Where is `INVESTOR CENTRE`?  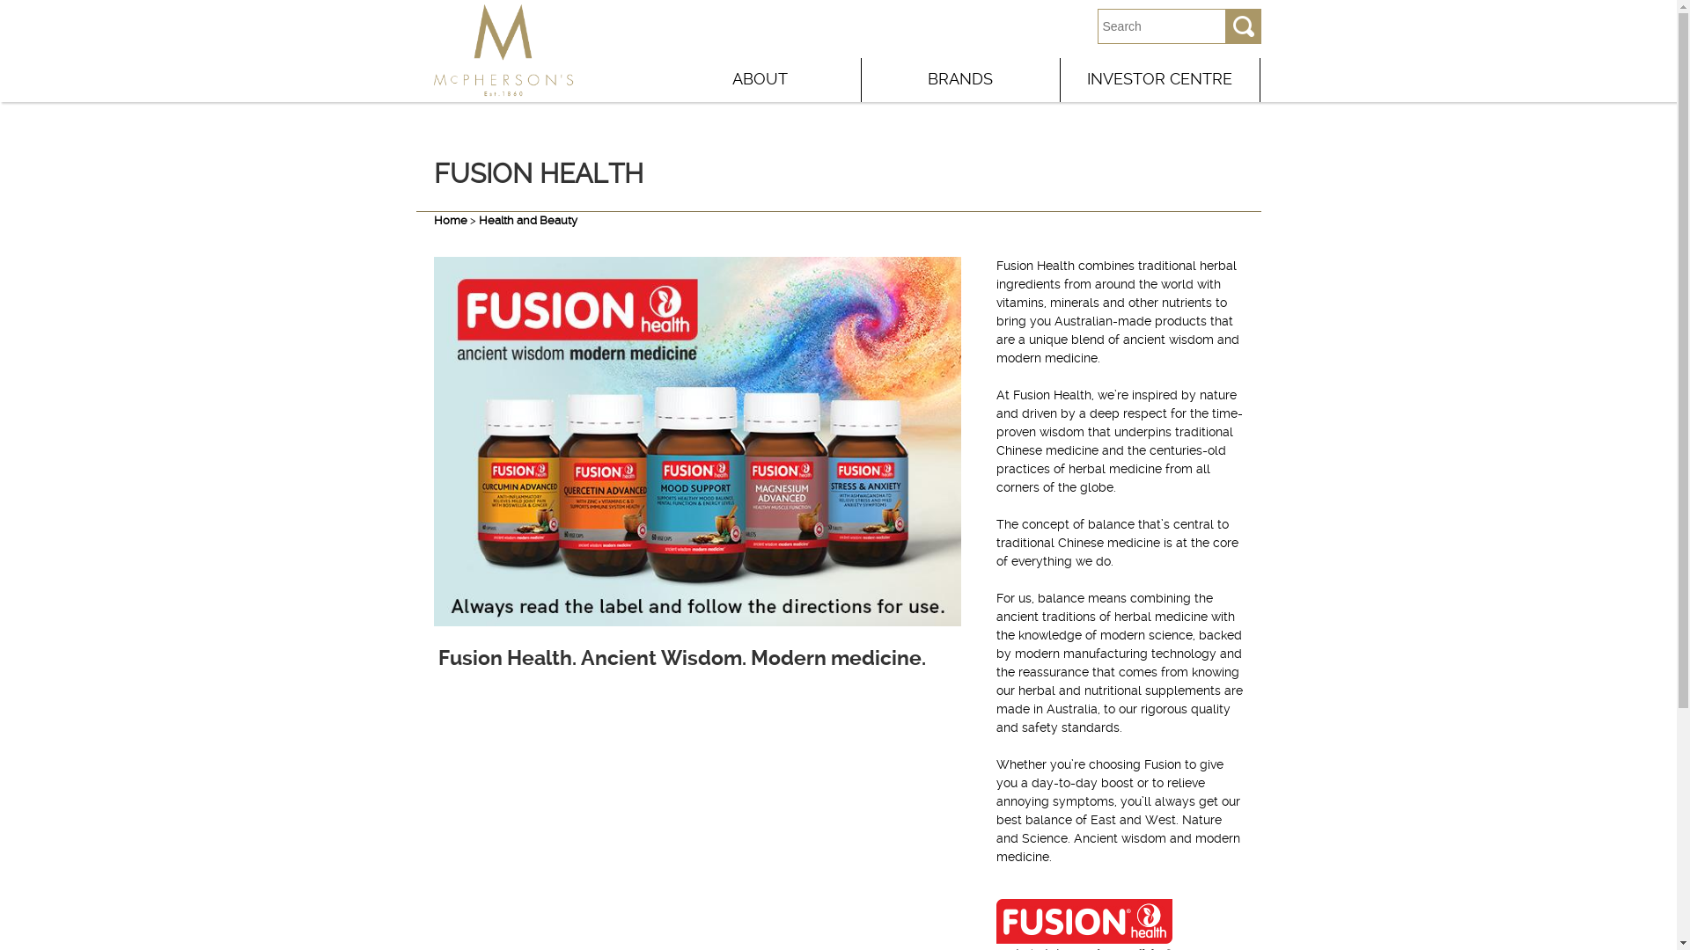 INVESTOR CENTRE is located at coordinates (1159, 77).